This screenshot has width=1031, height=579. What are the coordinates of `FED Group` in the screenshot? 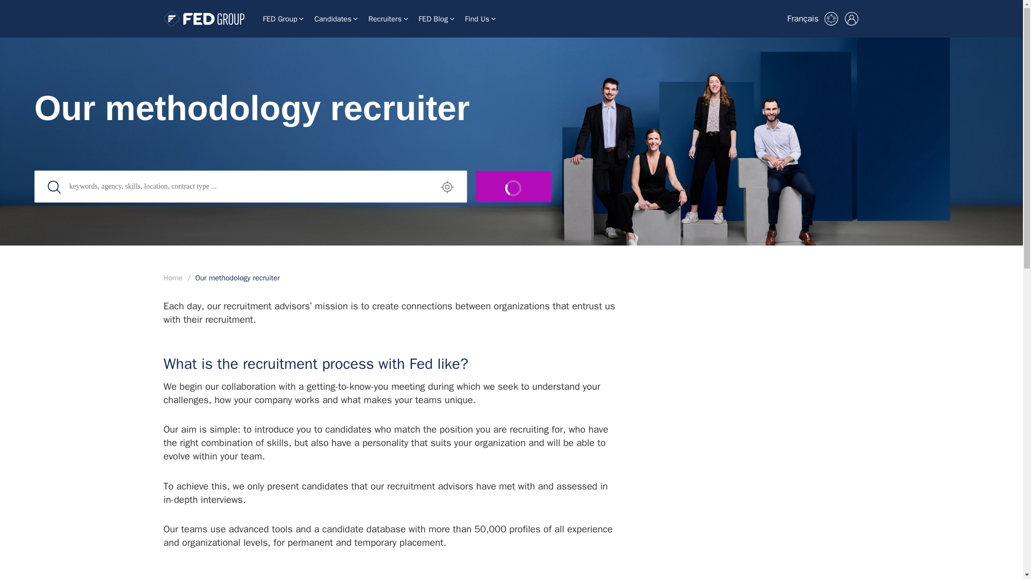 It's located at (284, 19).